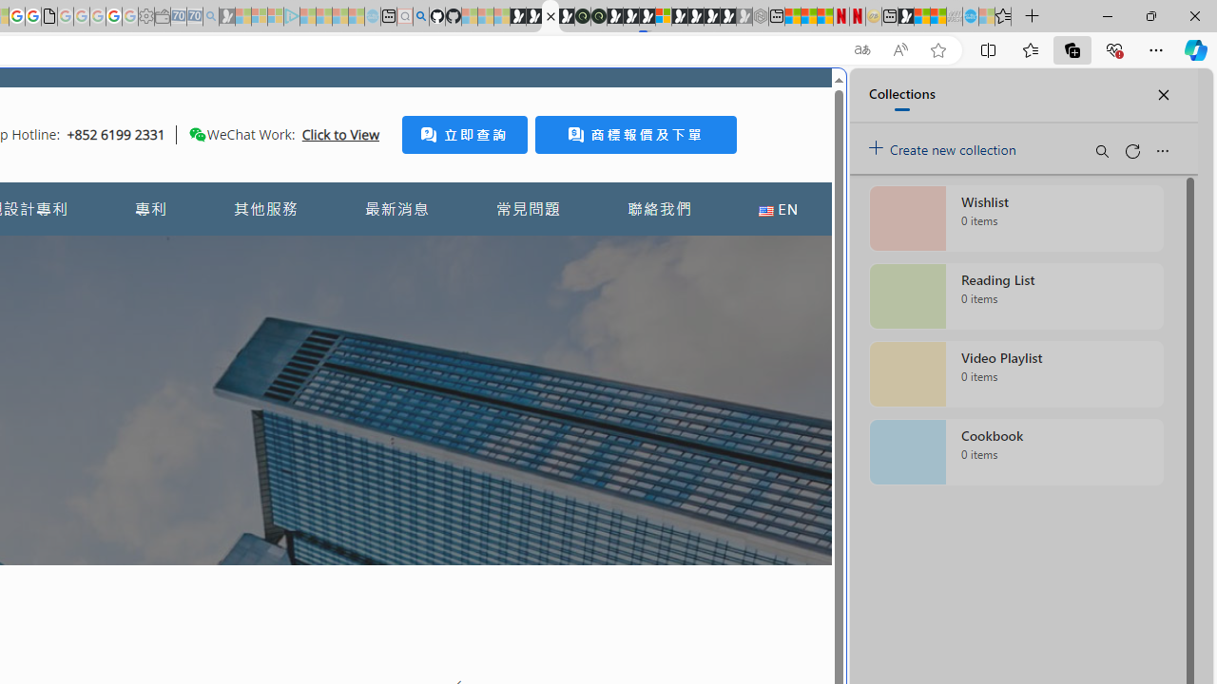  I want to click on Play Cave FRVR in your browser | Games from Microsoft Start, so click(630, 17).